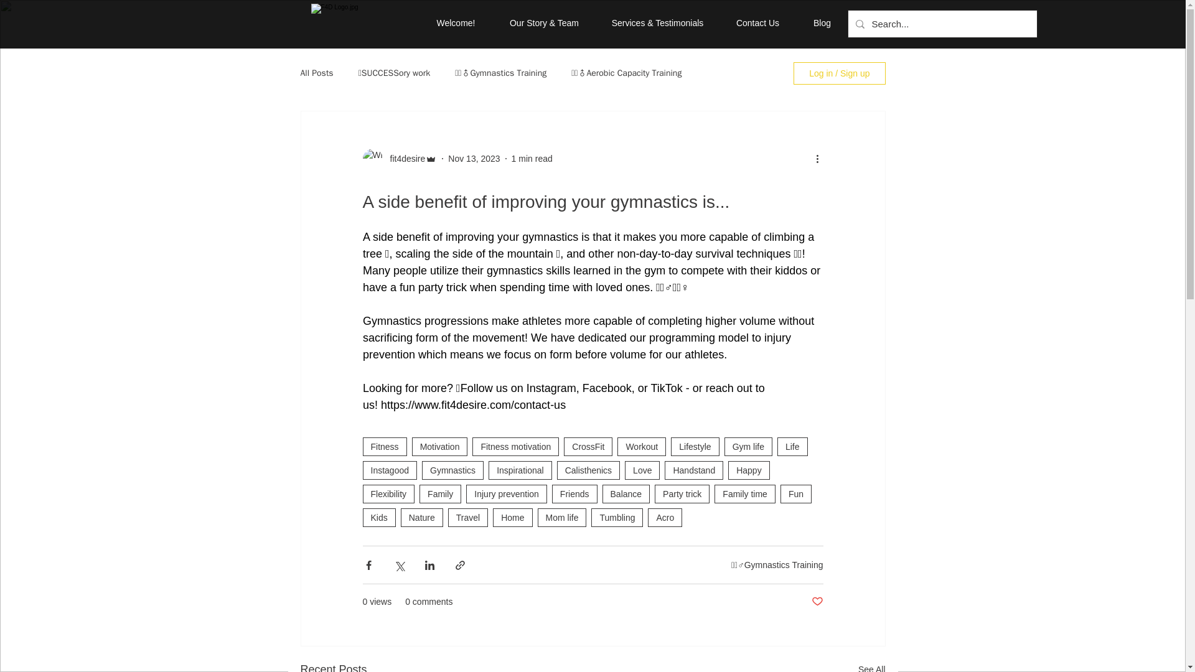 This screenshot has height=672, width=1195. Describe the element at coordinates (823, 24) in the screenshot. I see `Blog` at that location.